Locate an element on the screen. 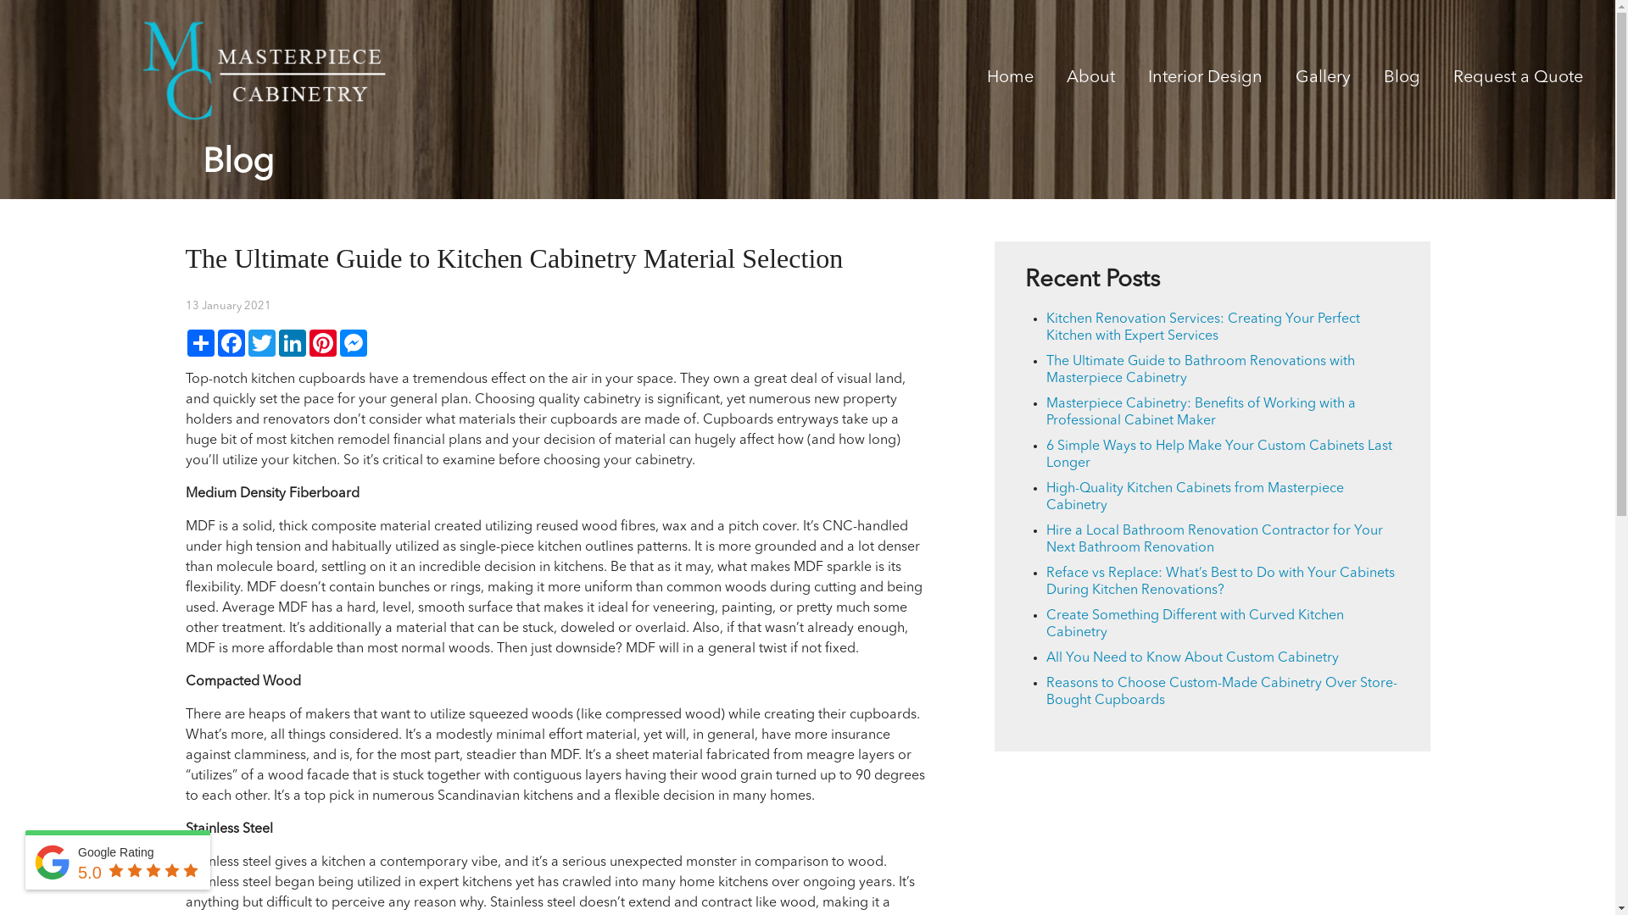 This screenshot has height=915, width=1628. Share is located at coordinates (200, 343).